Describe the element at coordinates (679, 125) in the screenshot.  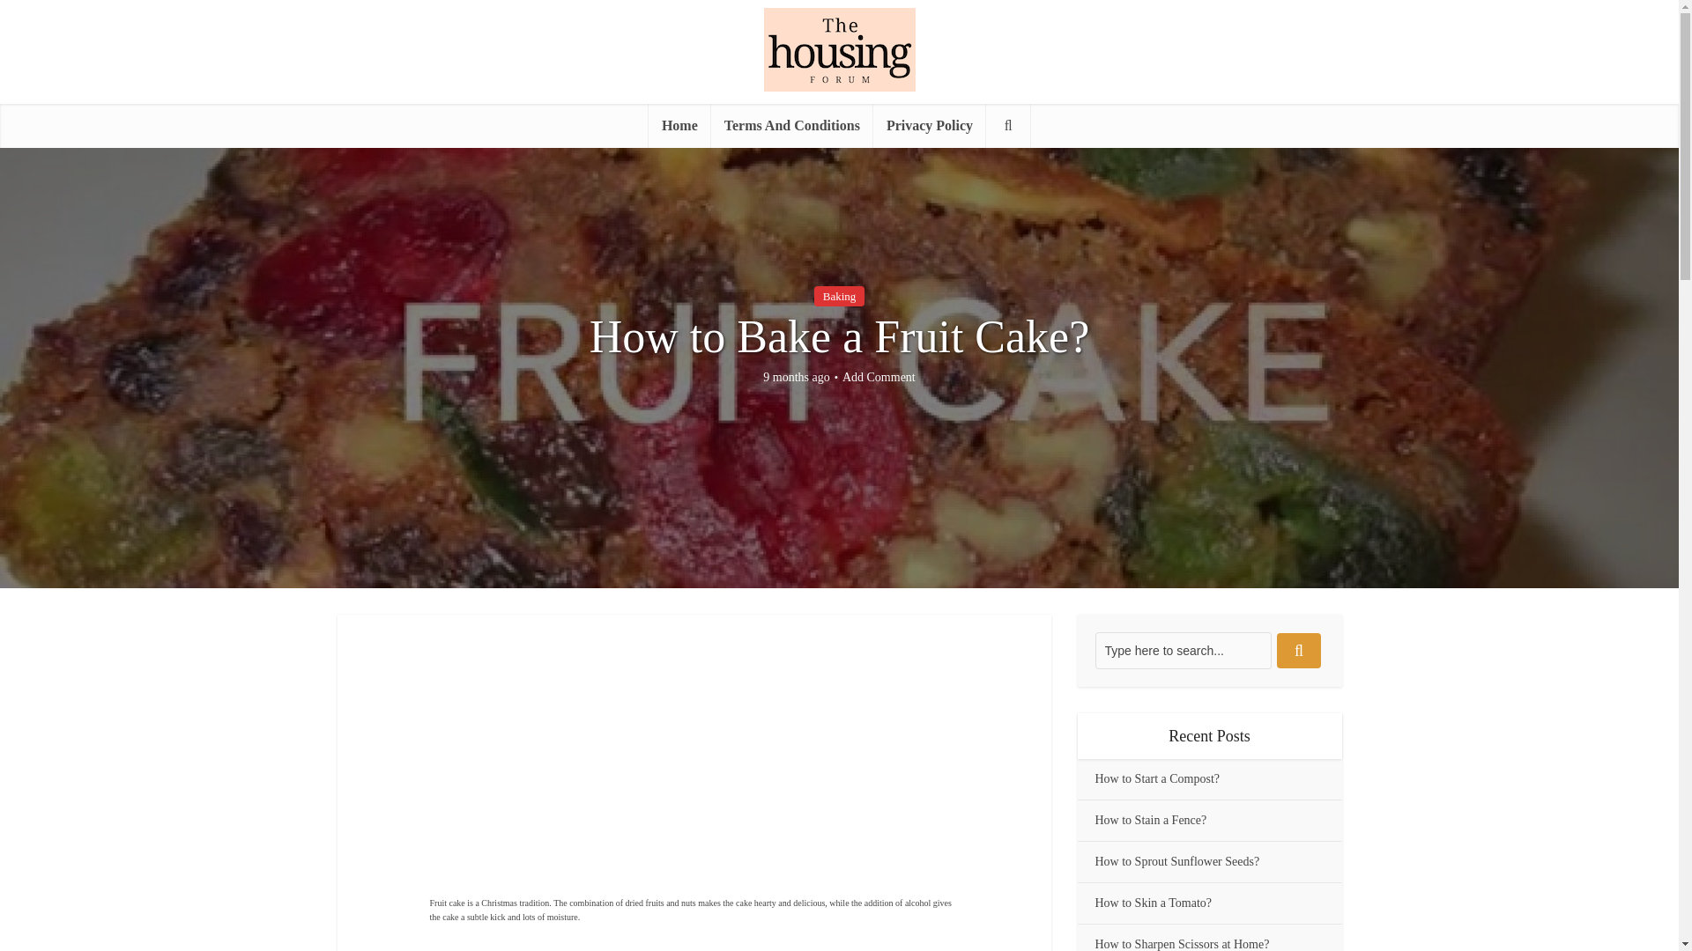
I see `Home` at that location.